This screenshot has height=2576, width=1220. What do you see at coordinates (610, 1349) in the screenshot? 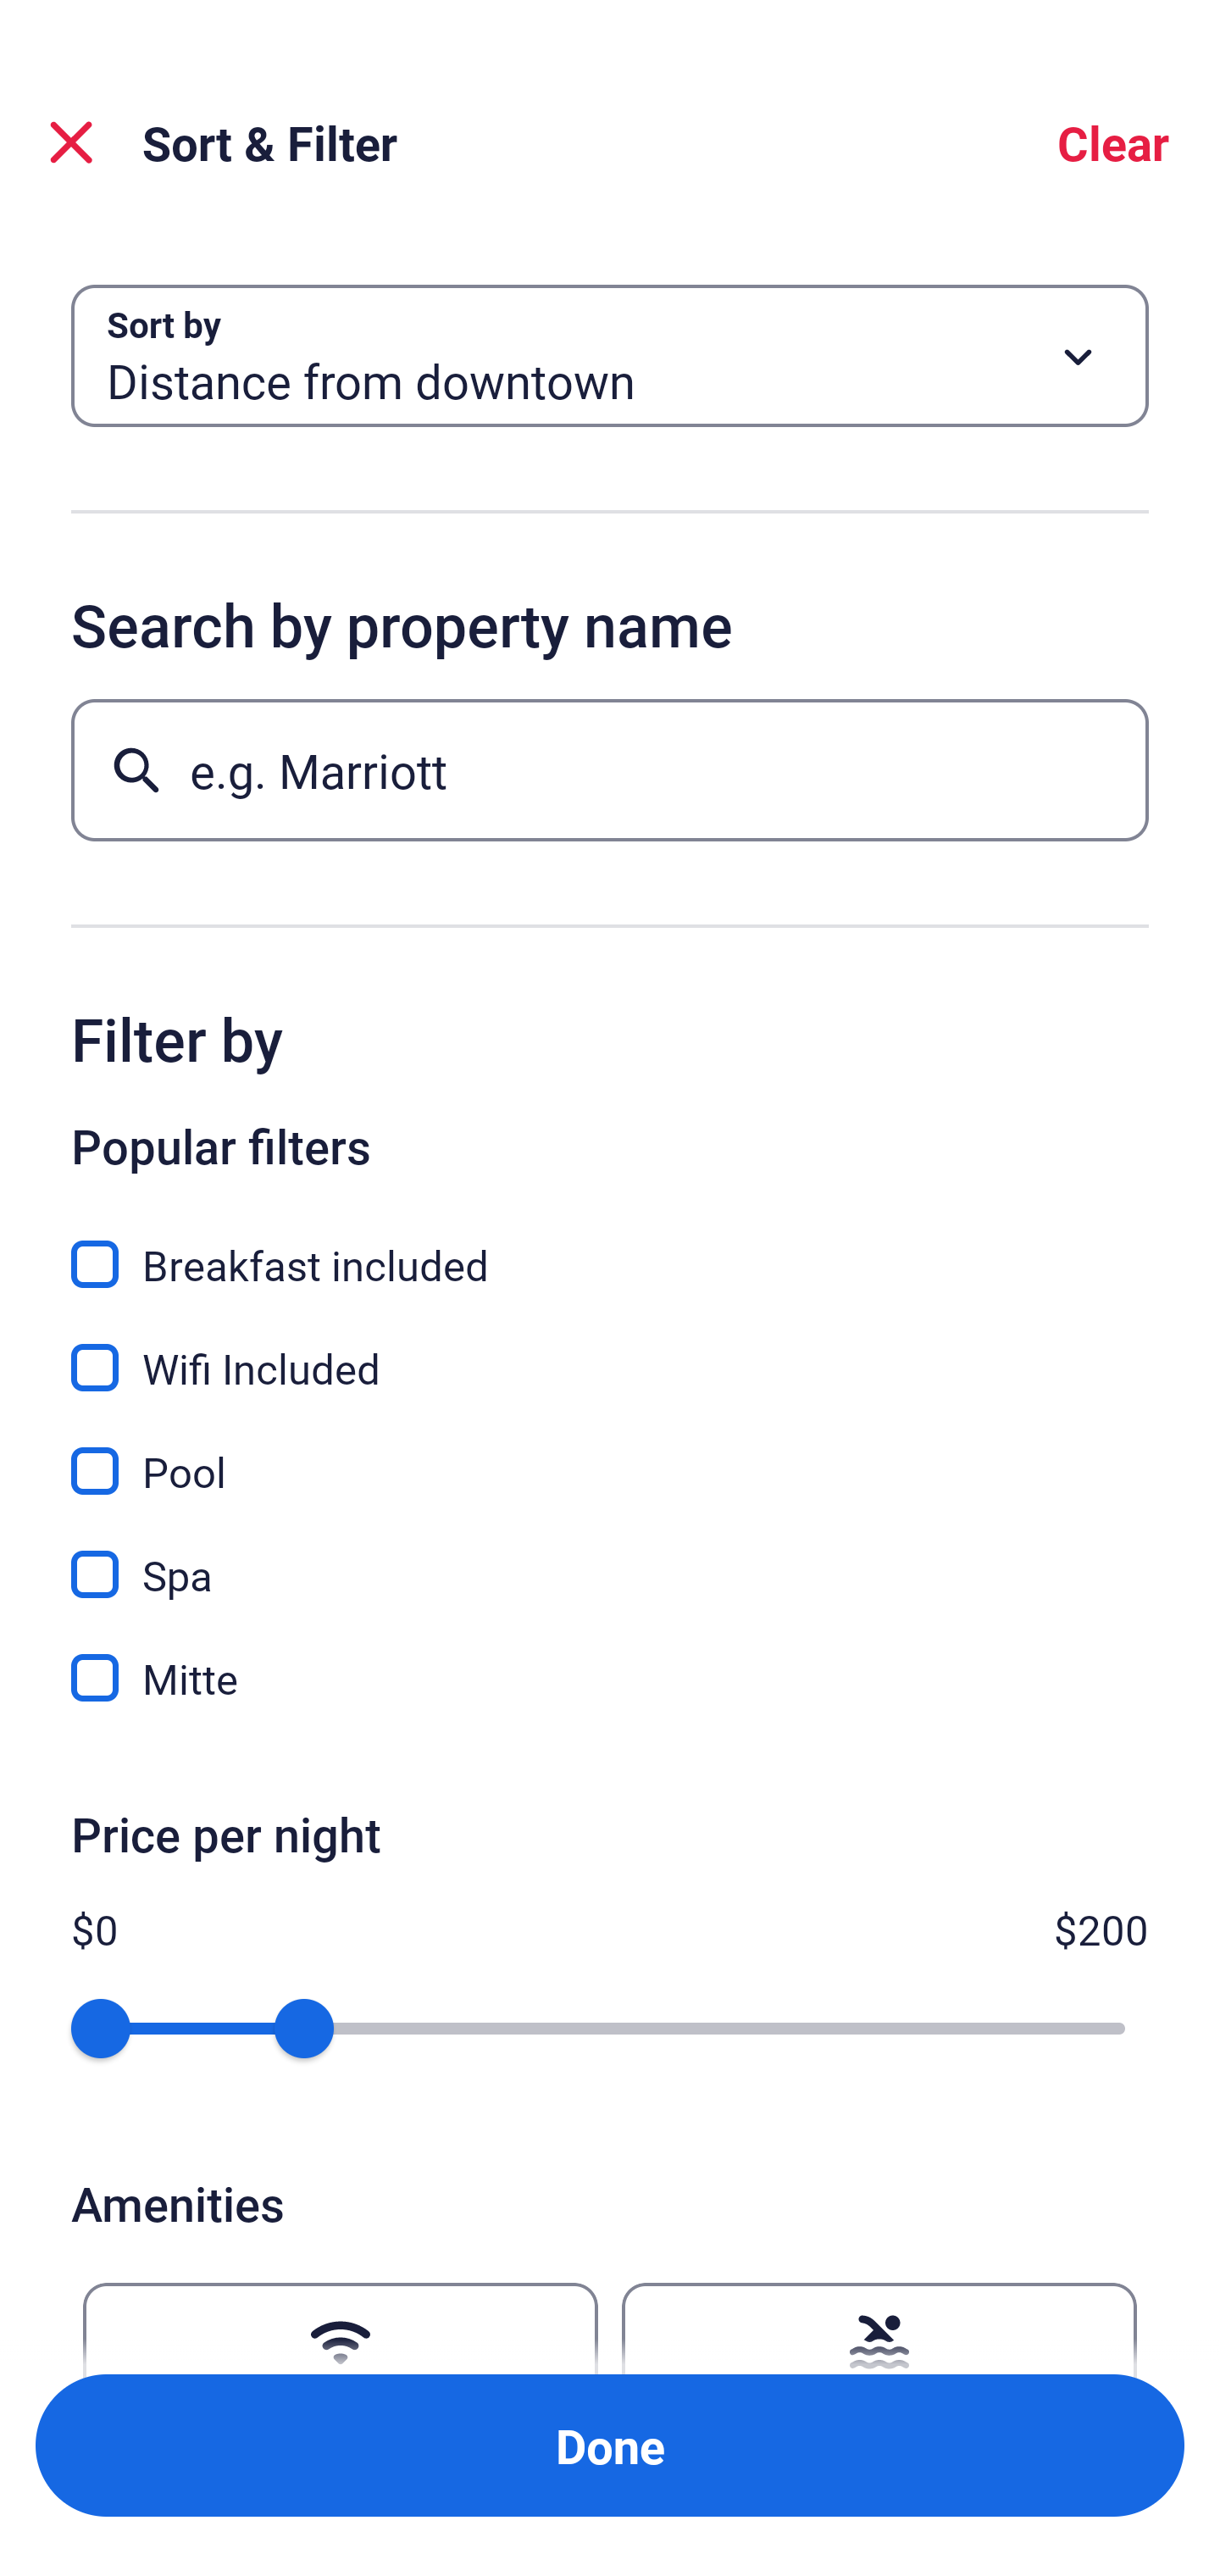
I see `Wifi Included, Wifi Included` at bounding box center [610, 1349].